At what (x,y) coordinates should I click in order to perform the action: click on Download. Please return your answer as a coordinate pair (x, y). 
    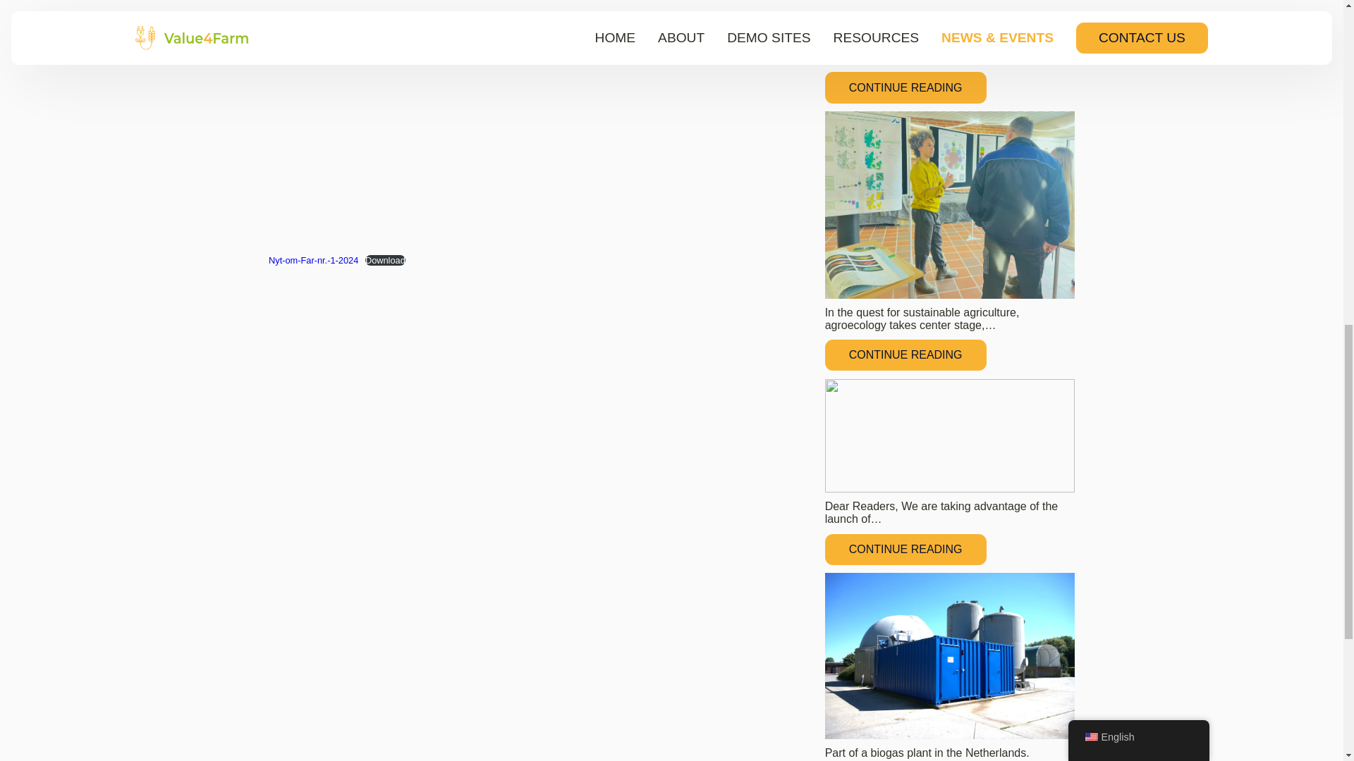
    Looking at the image, I should click on (385, 259).